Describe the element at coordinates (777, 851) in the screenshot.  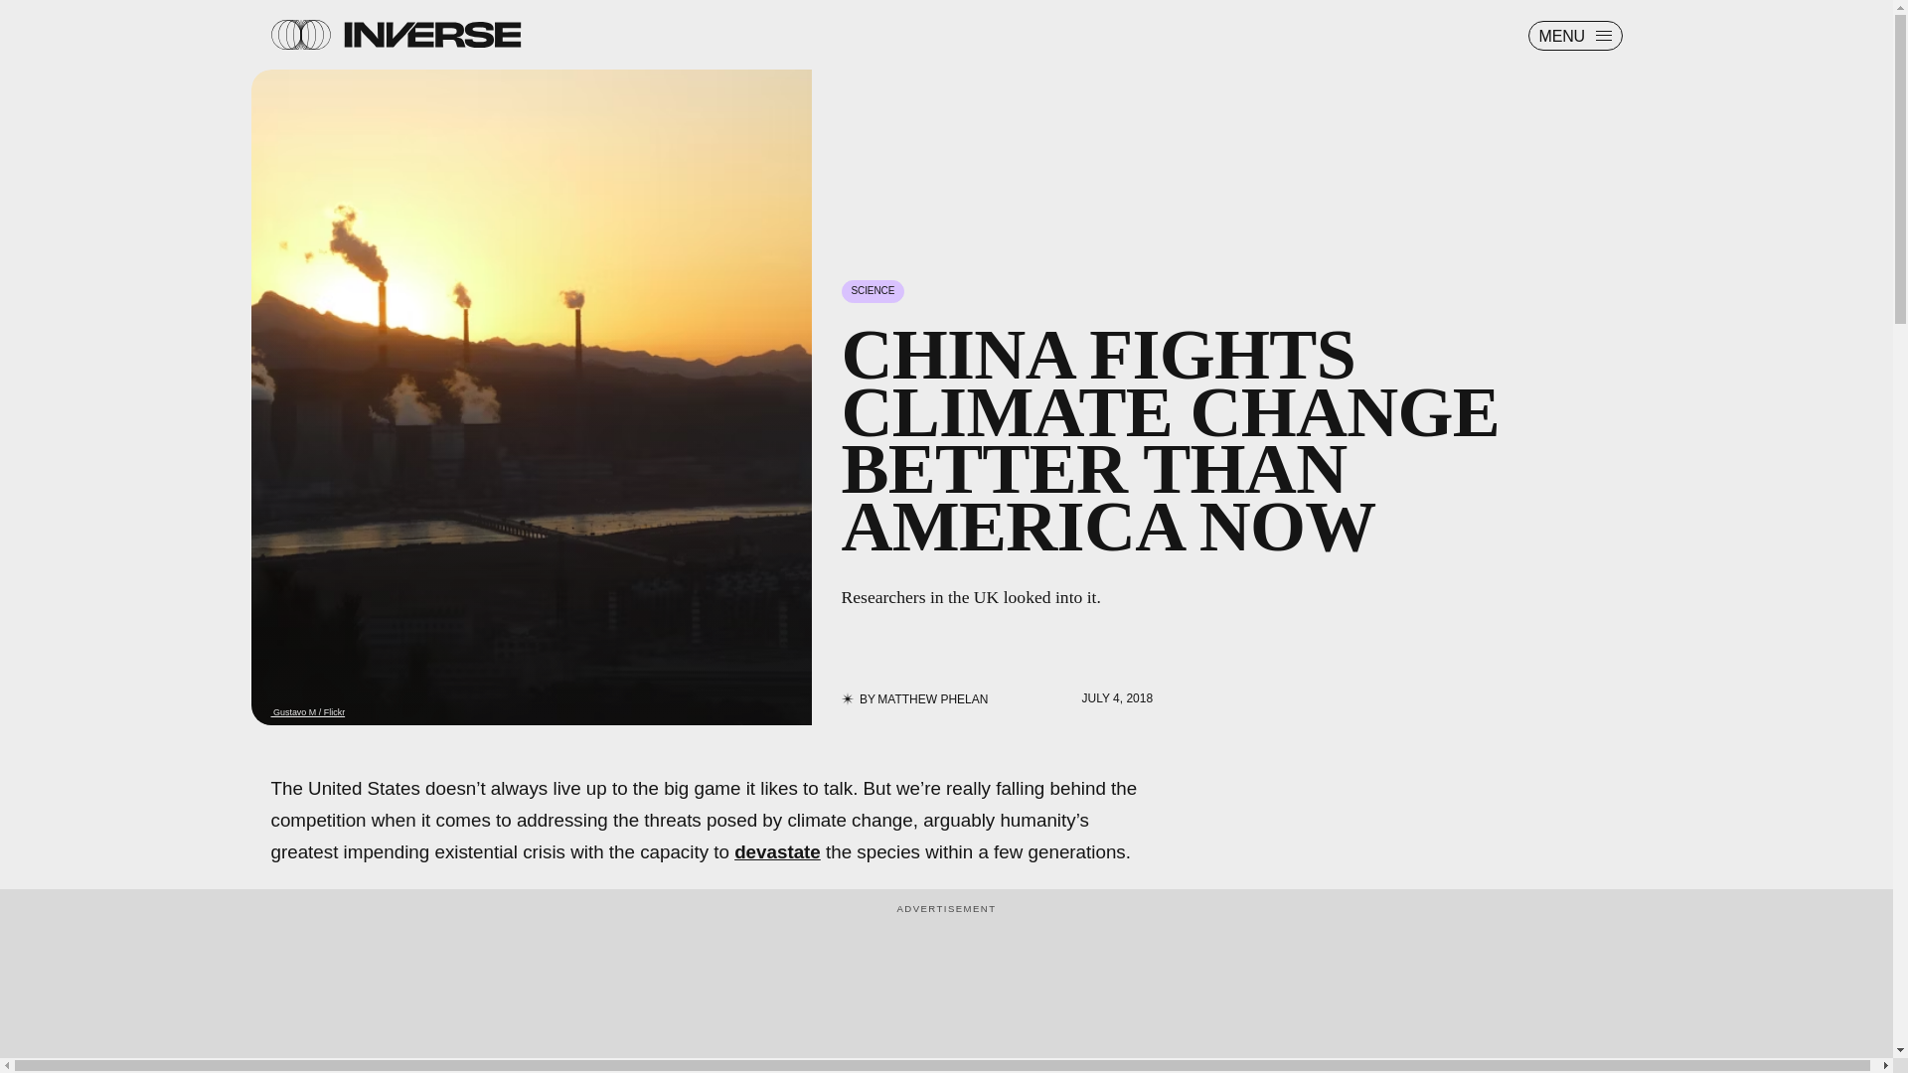
I see `devastate` at that location.